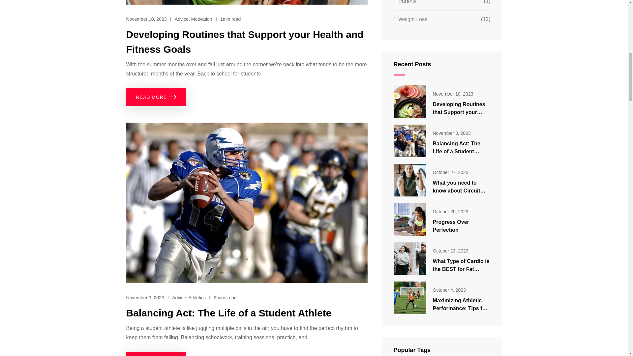 The image size is (633, 356). I want to click on READ MORE, so click(156, 354).